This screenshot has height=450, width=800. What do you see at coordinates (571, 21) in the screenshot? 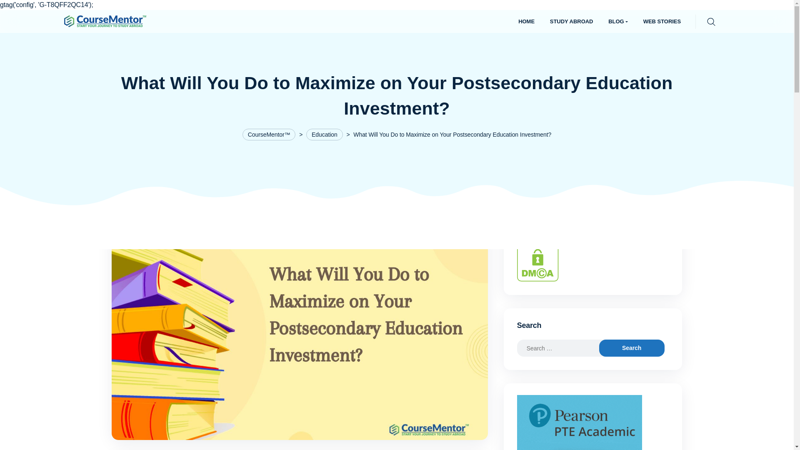
I see `STUDY ABROAD` at bounding box center [571, 21].